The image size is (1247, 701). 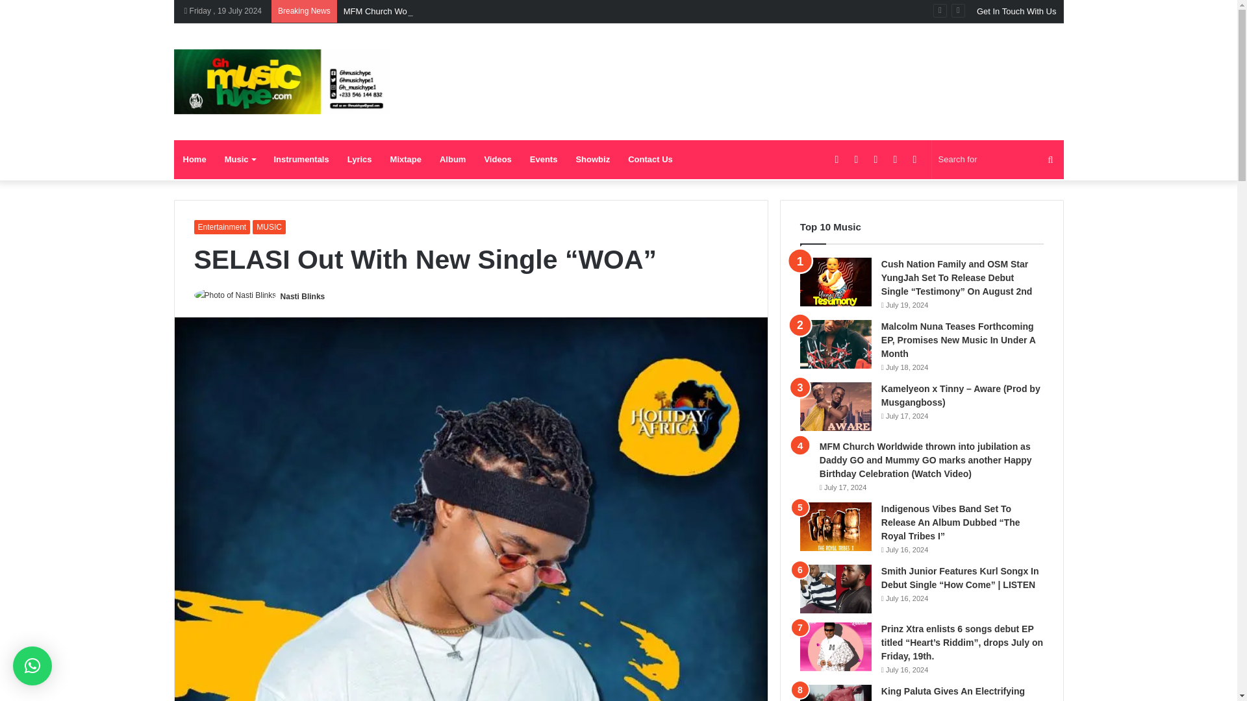 What do you see at coordinates (195, 160) in the screenshot?
I see `Home` at bounding box center [195, 160].